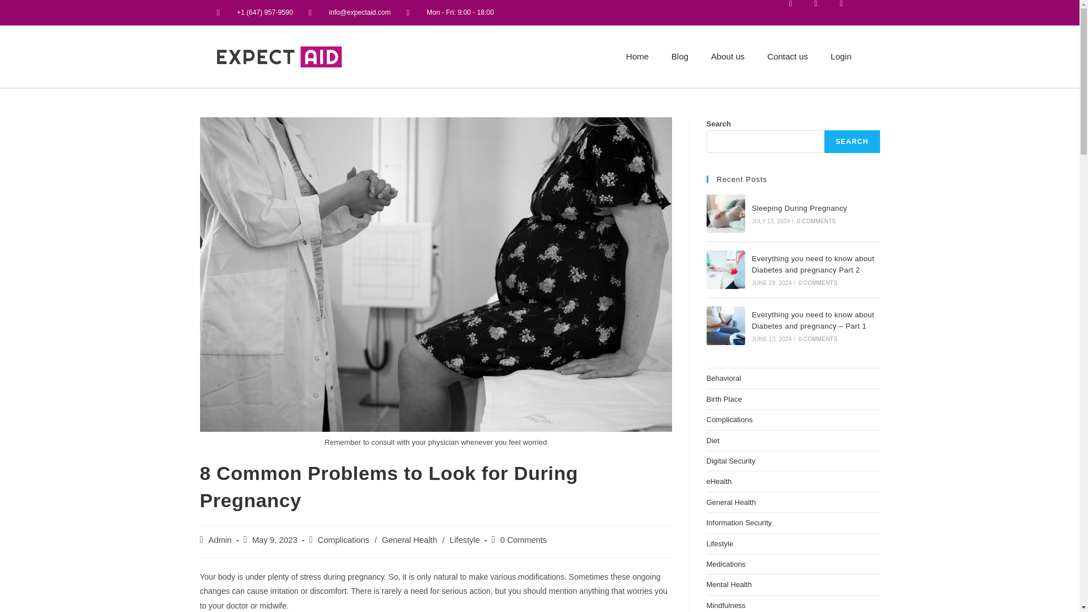 The image size is (1088, 612). What do you see at coordinates (409, 540) in the screenshot?
I see `General Health` at bounding box center [409, 540].